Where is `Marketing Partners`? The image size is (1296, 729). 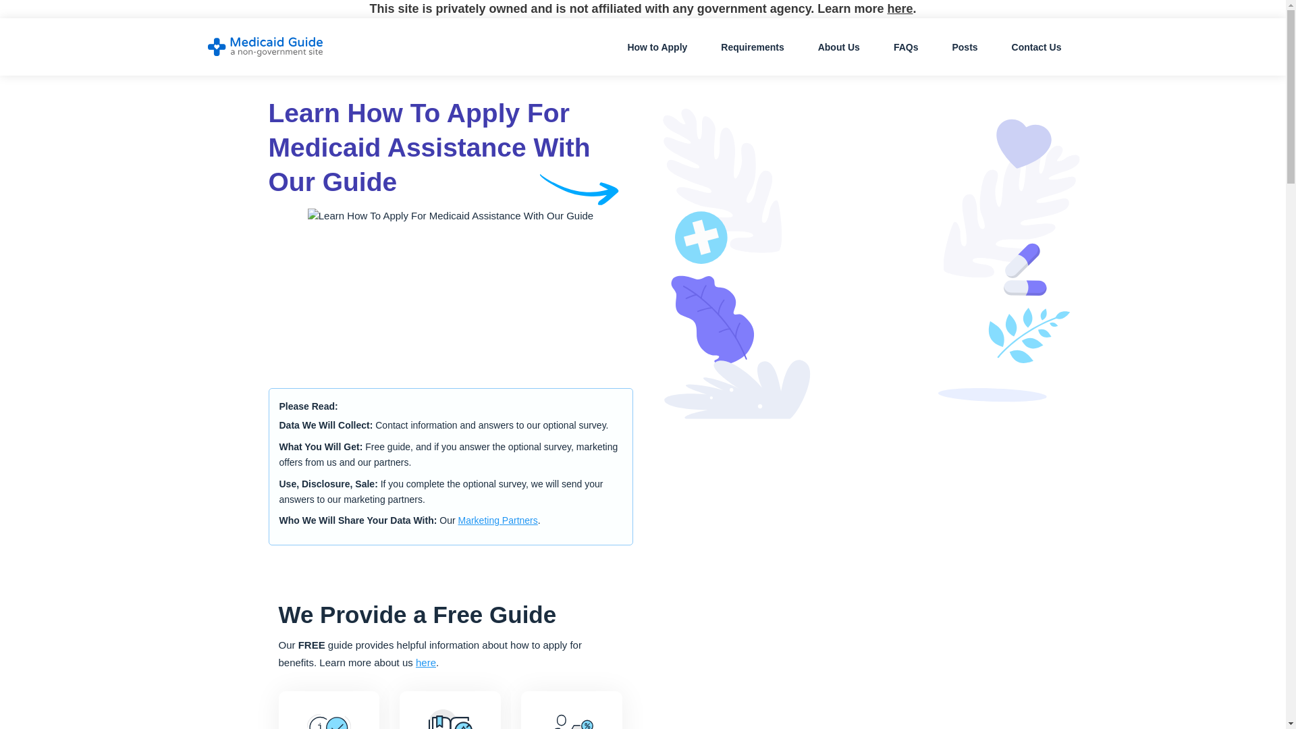 Marketing Partners is located at coordinates (497, 520).